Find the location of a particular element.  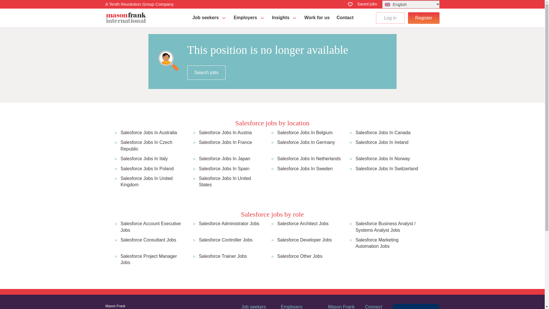

Salesforce Jobs In Poland is located at coordinates (147, 169).